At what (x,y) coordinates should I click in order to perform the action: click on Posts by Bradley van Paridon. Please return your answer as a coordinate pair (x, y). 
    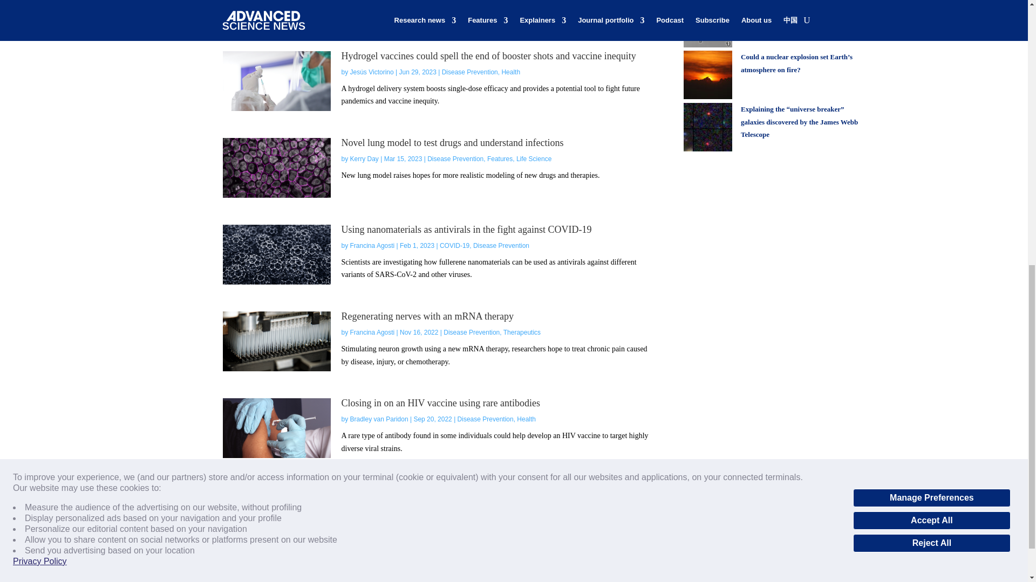
    Looking at the image, I should click on (379, 419).